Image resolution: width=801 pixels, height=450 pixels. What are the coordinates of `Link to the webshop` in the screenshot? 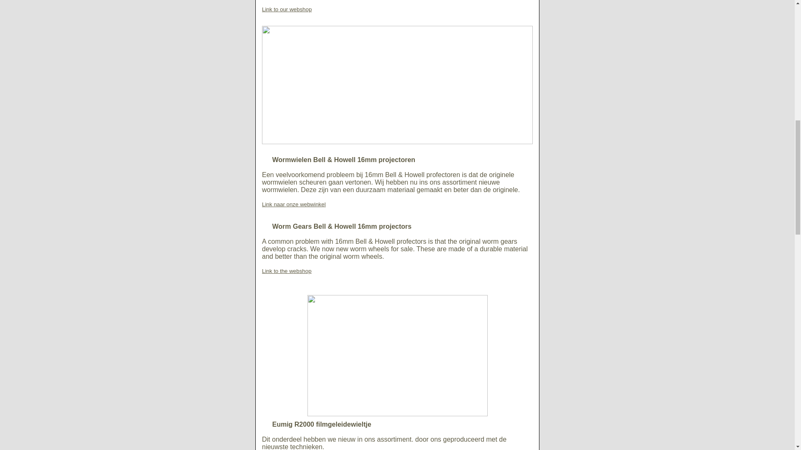 It's located at (286, 271).